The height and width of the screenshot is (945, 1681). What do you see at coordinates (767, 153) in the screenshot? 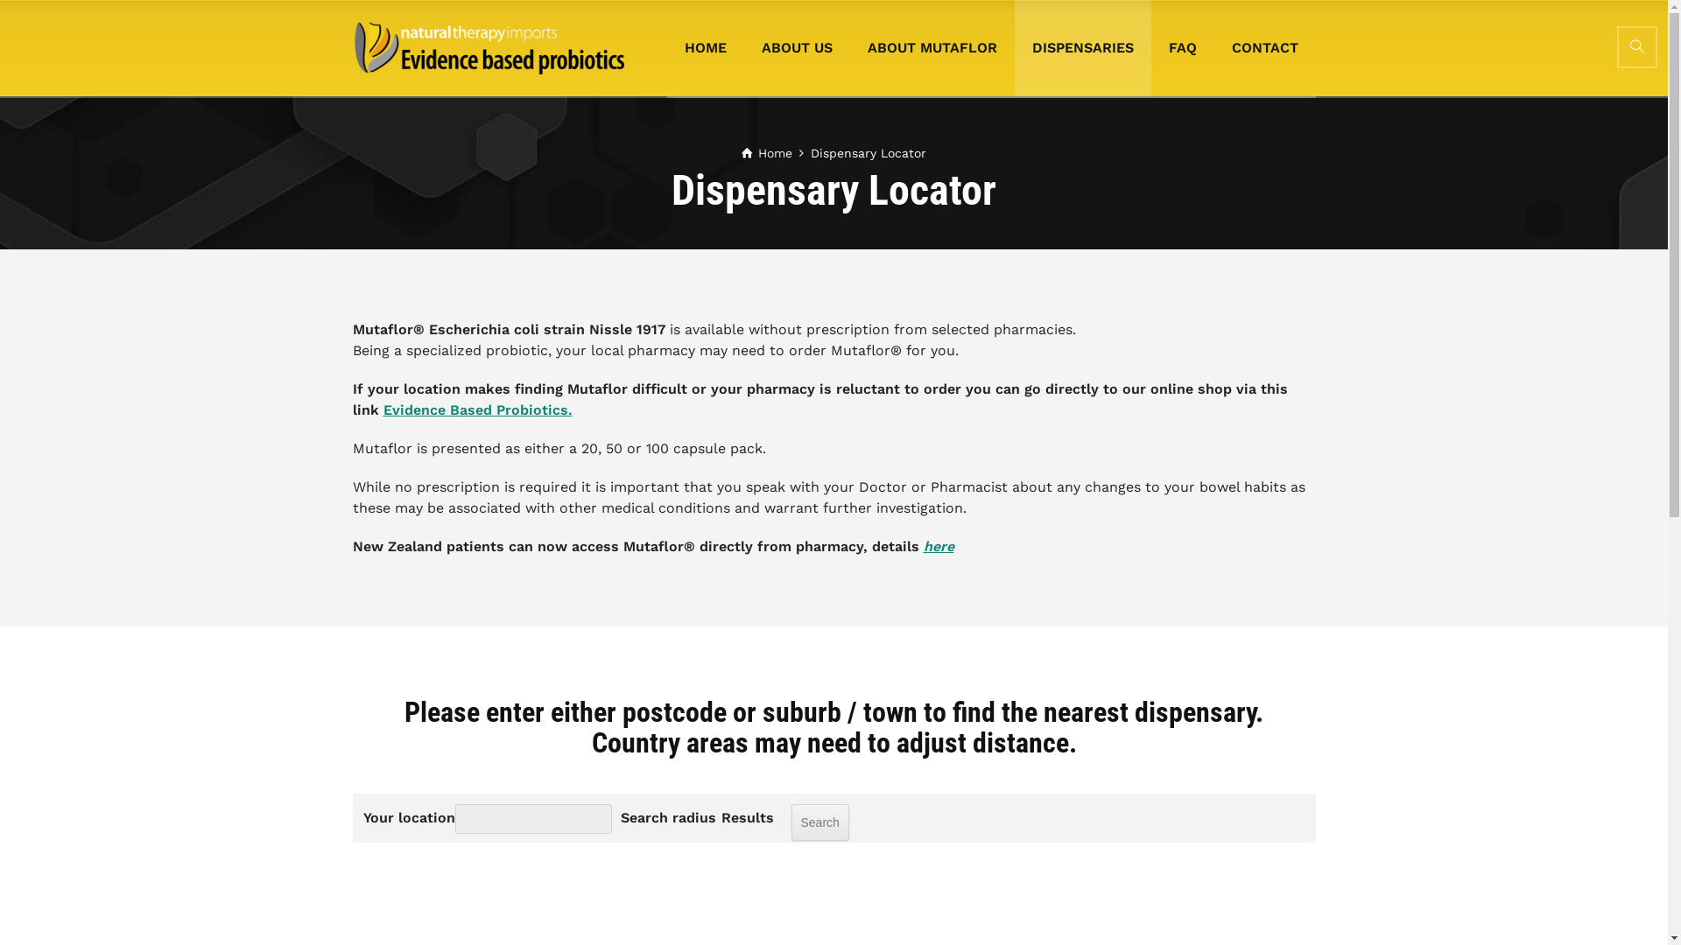
I see `Home` at bounding box center [767, 153].